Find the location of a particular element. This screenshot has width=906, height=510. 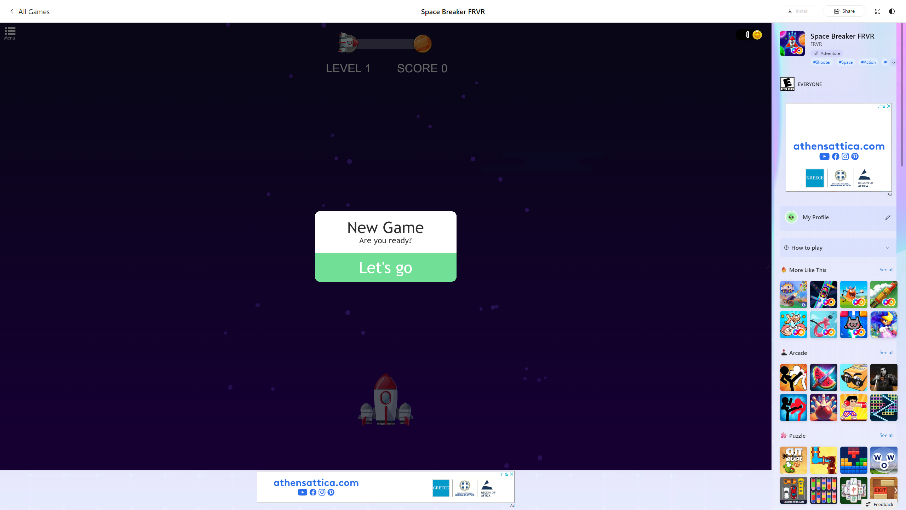

#Action is located at coordinates (868, 62).